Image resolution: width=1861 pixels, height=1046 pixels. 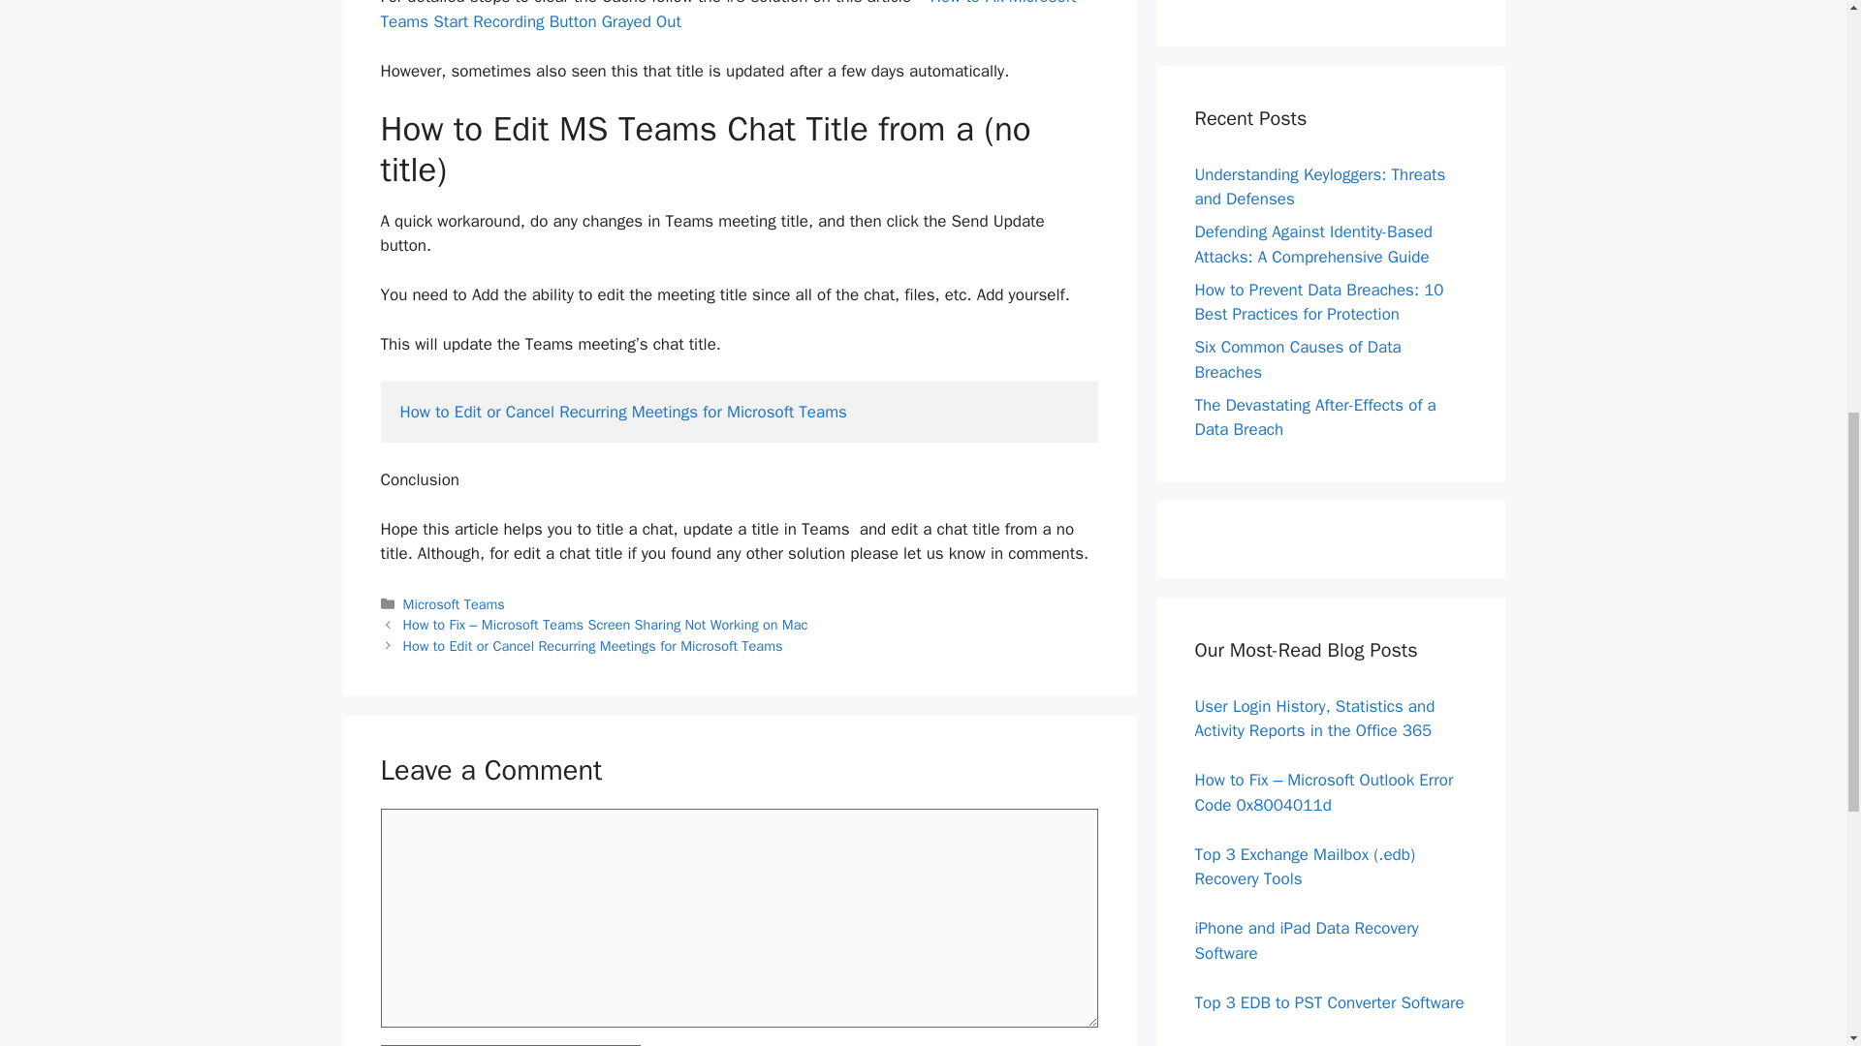 I want to click on How to Edit or Cancel Recurring Meetings for Microsoft Teams, so click(x=593, y=645).